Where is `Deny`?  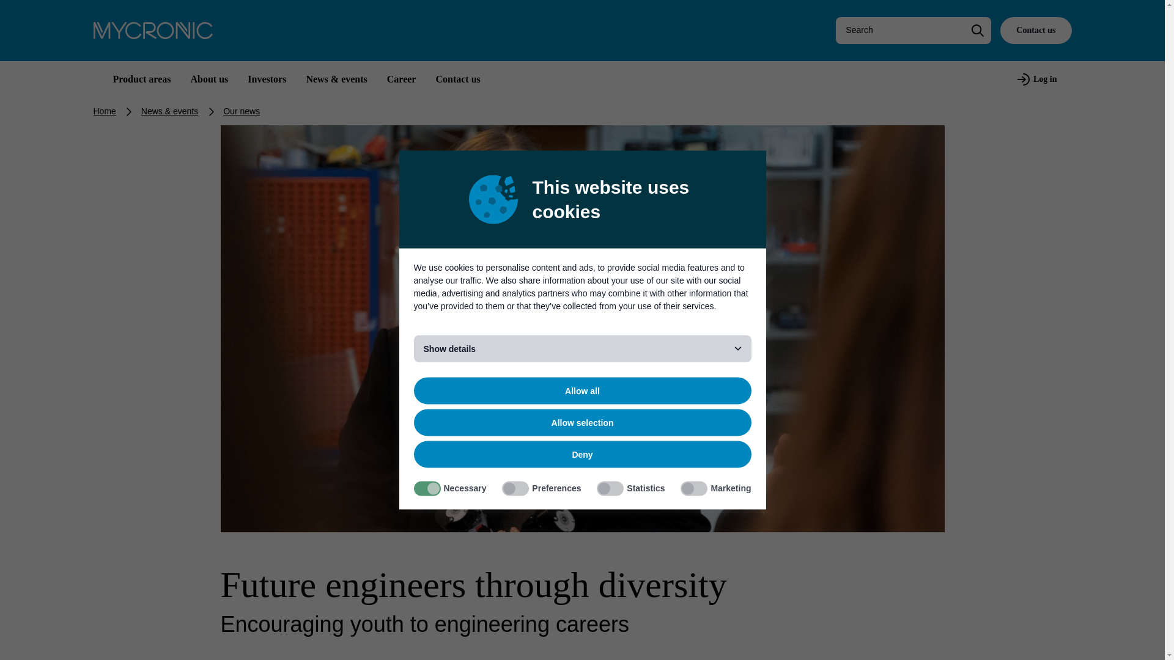
Deny is located at coordinates (582, 455).